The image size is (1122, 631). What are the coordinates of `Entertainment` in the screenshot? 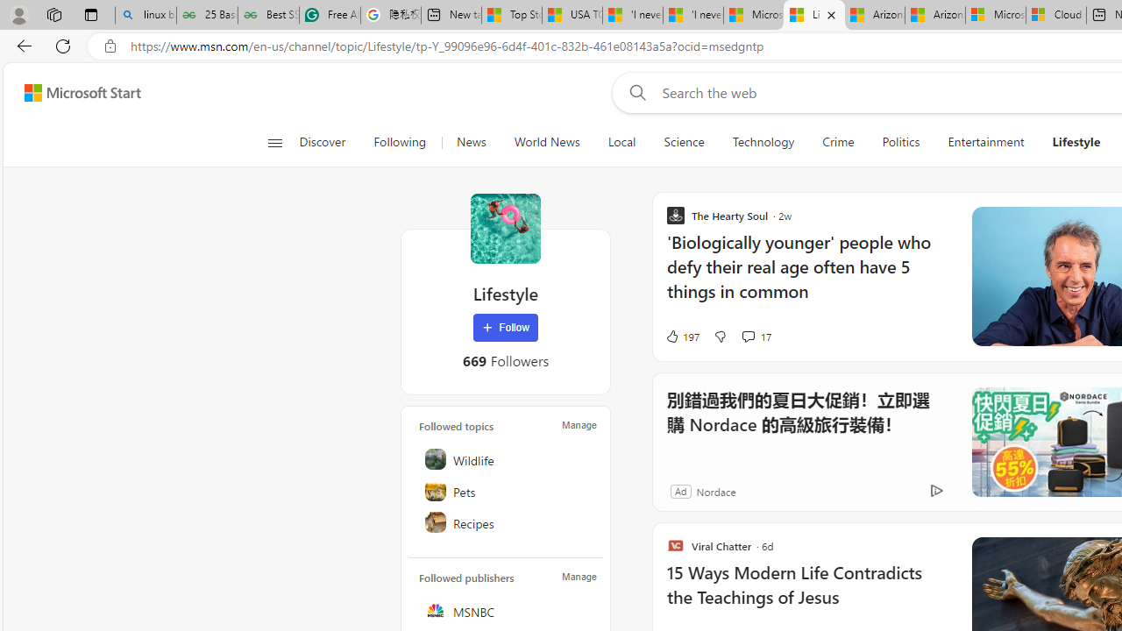 It's located at (985, 142).